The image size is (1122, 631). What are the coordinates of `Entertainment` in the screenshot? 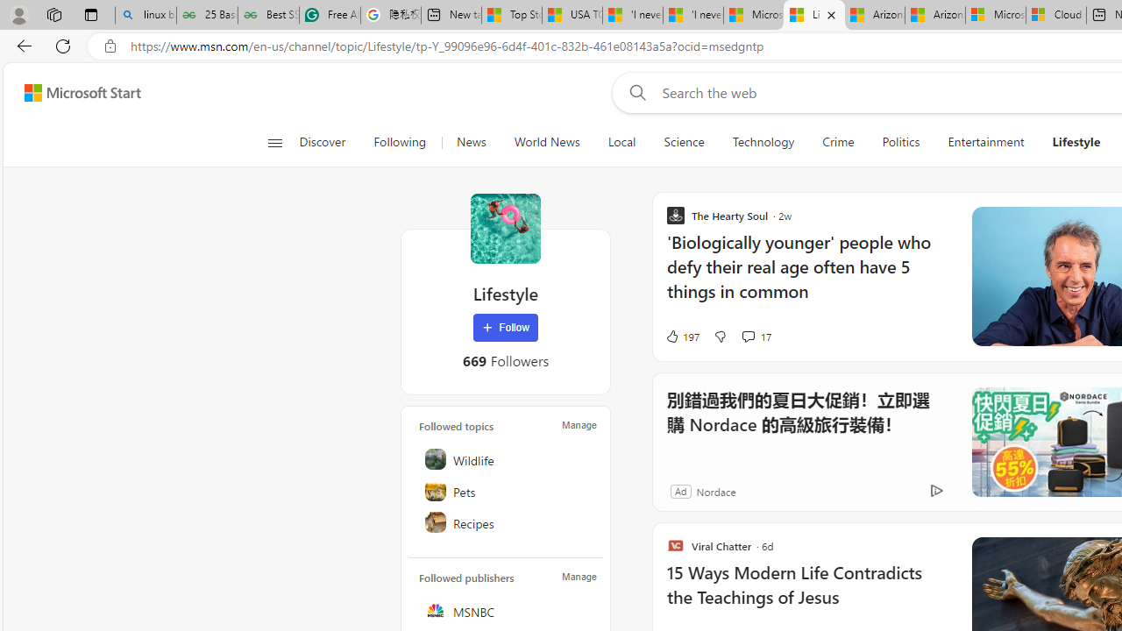 It's located at (985, 142).